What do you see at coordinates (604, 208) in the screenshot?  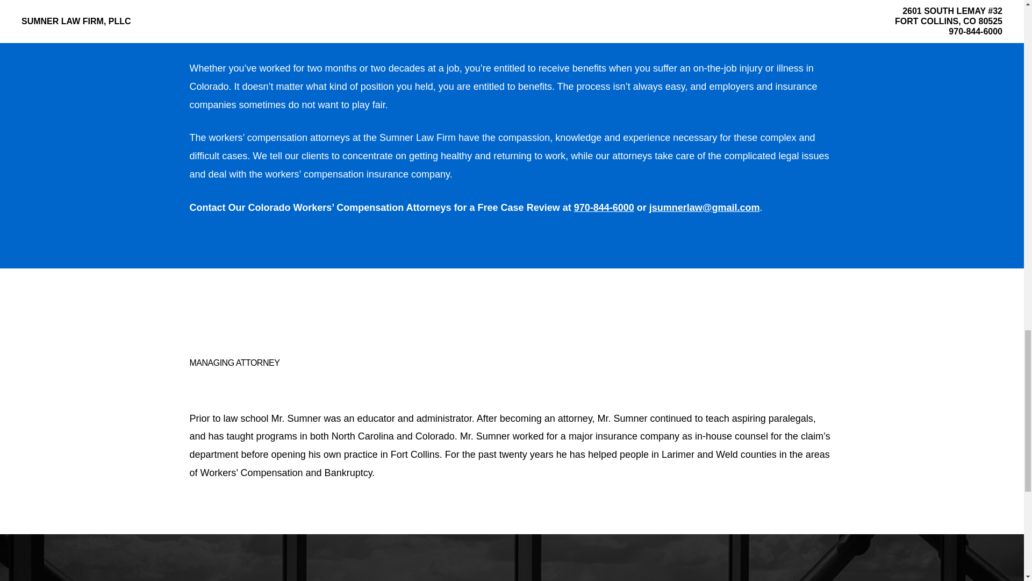 I see `970-844-6000` at bounding box center [604, 208].